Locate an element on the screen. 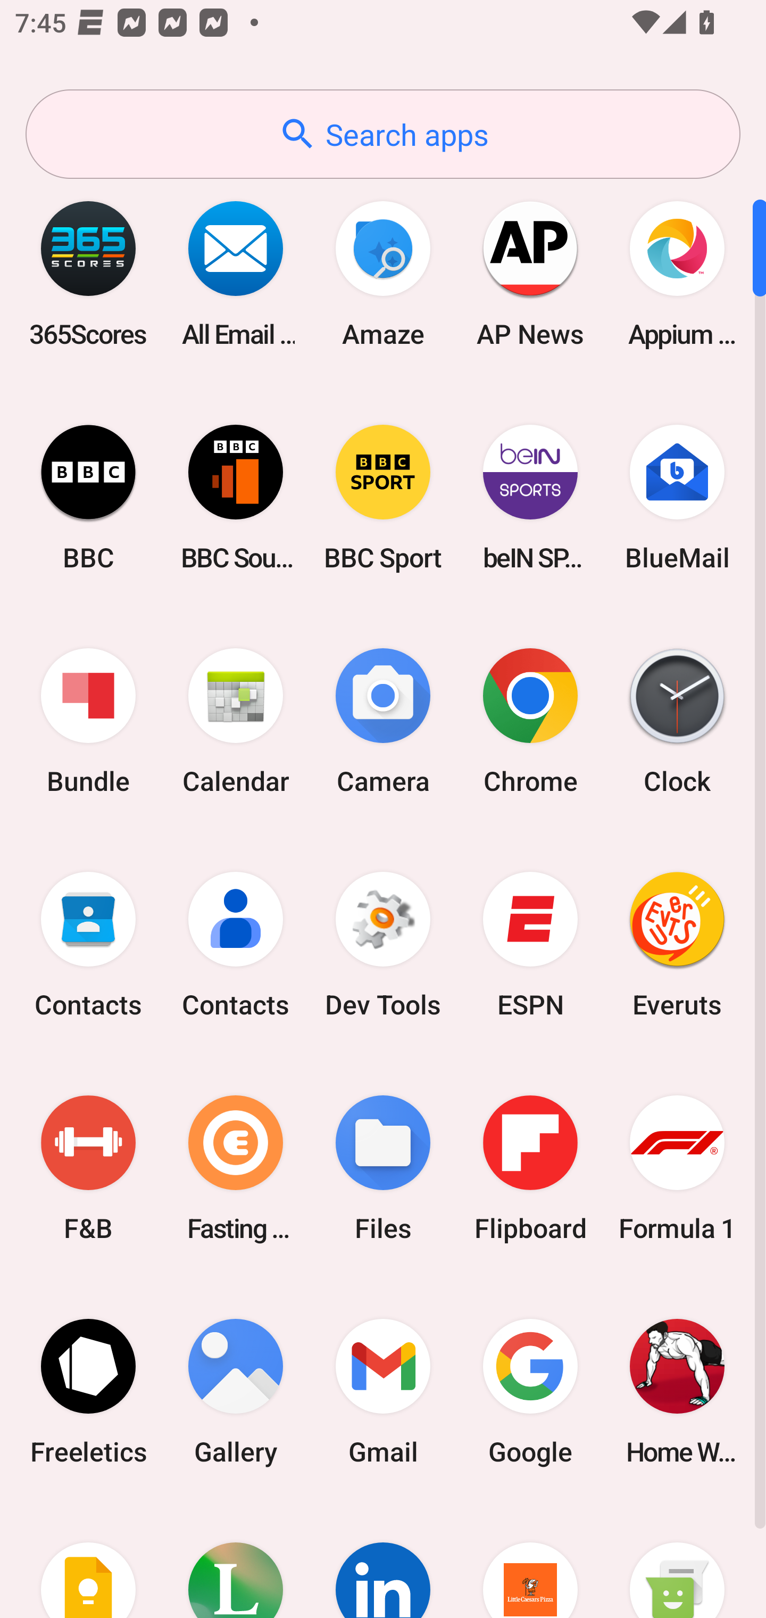  Flipboard is located at coordinates (530, 1168).